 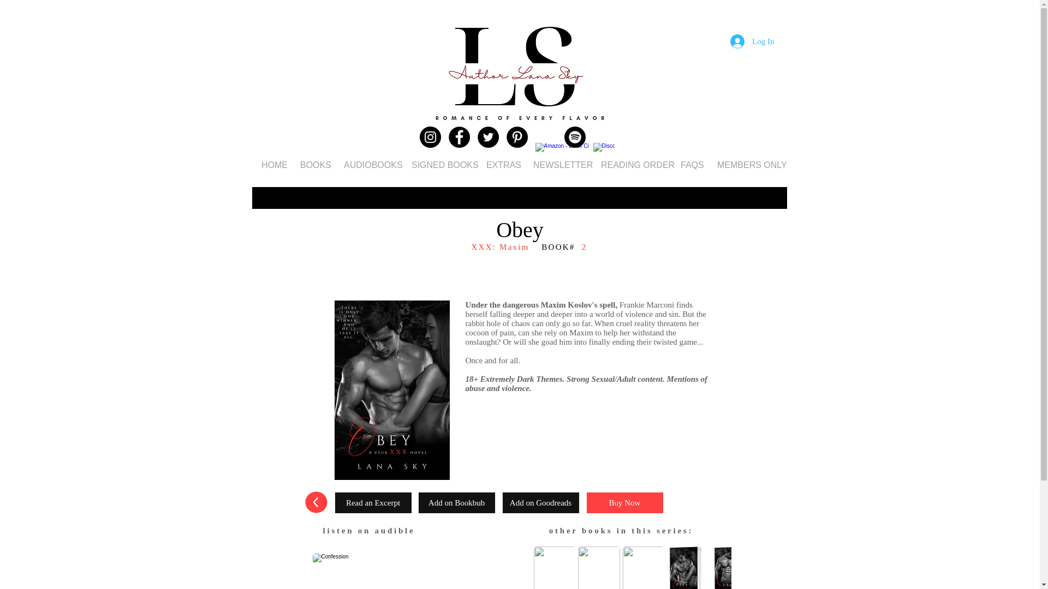 I want to click on Read an Excerpt, so click(x=373, y=502).